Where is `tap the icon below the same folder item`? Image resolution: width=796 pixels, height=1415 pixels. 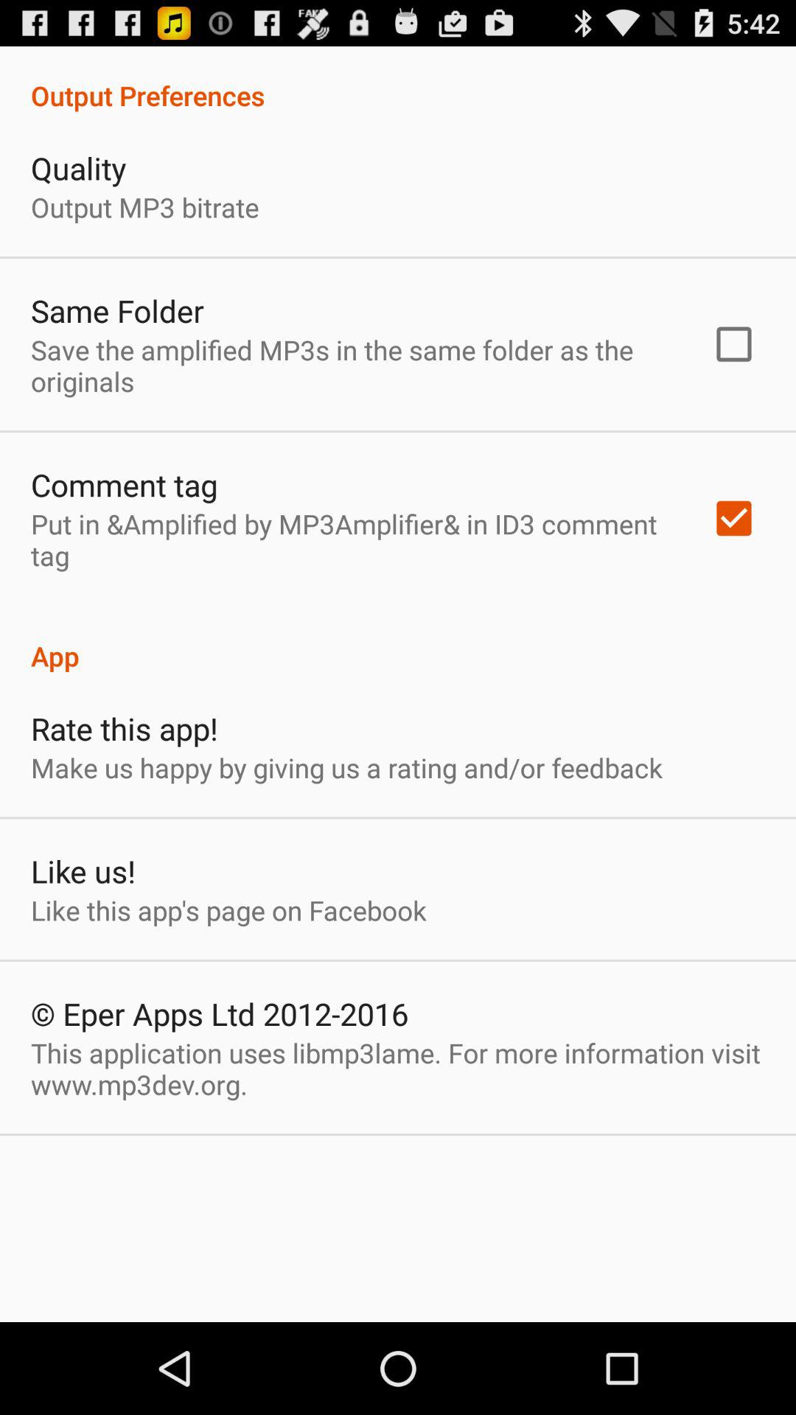 tap the icon below the same folder item is located at coordinates (352, 366).